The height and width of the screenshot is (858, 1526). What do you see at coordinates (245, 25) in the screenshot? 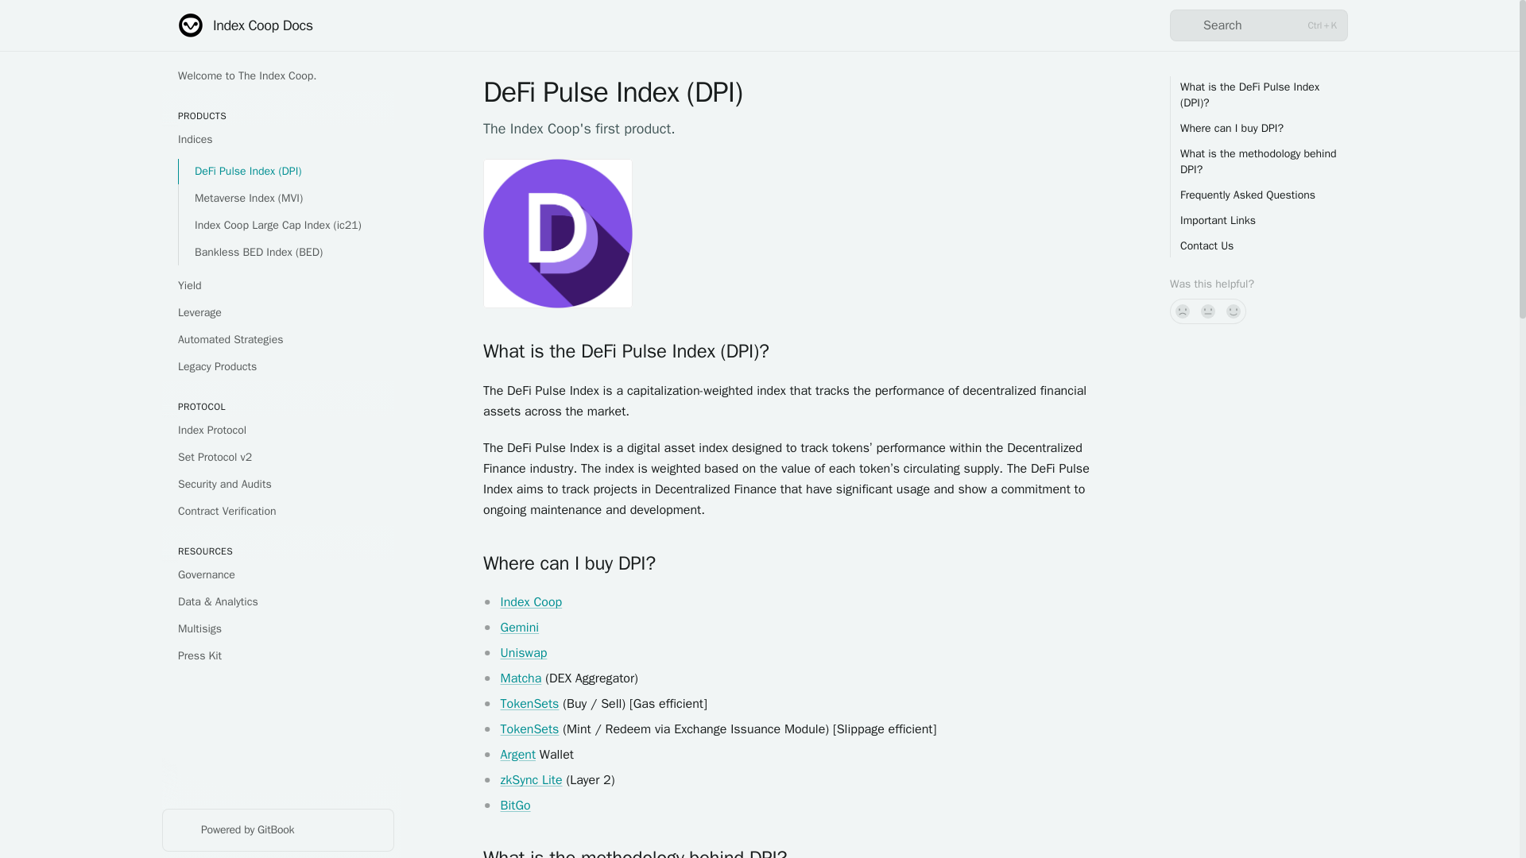
I see `Index Coop Docs` at bounding box center [245, 25].